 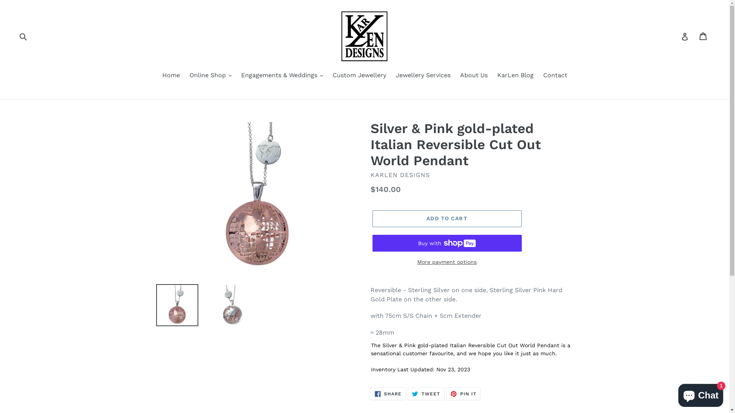 I want to click on Cart, so click(x=704, y=37).